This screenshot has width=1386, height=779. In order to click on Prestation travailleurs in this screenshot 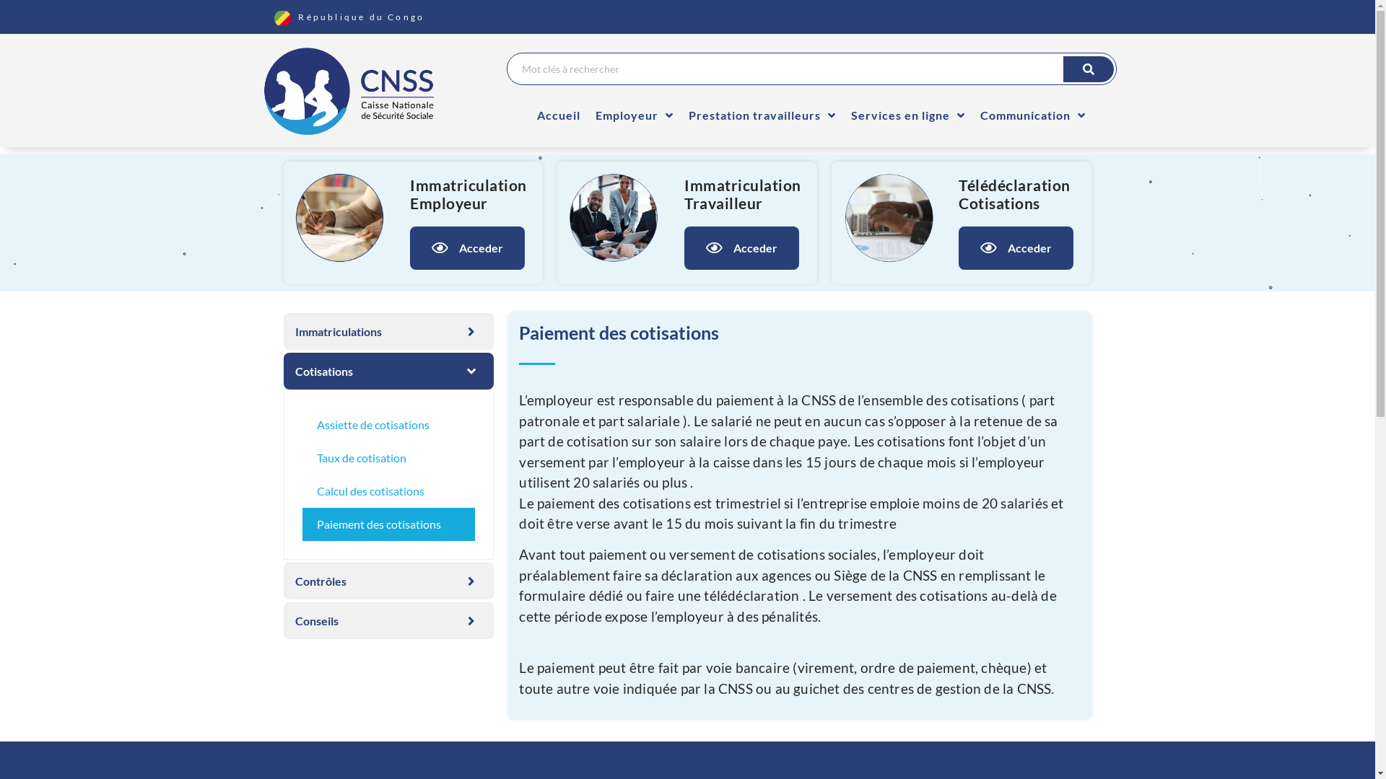, I will do `click(762, 115)`.